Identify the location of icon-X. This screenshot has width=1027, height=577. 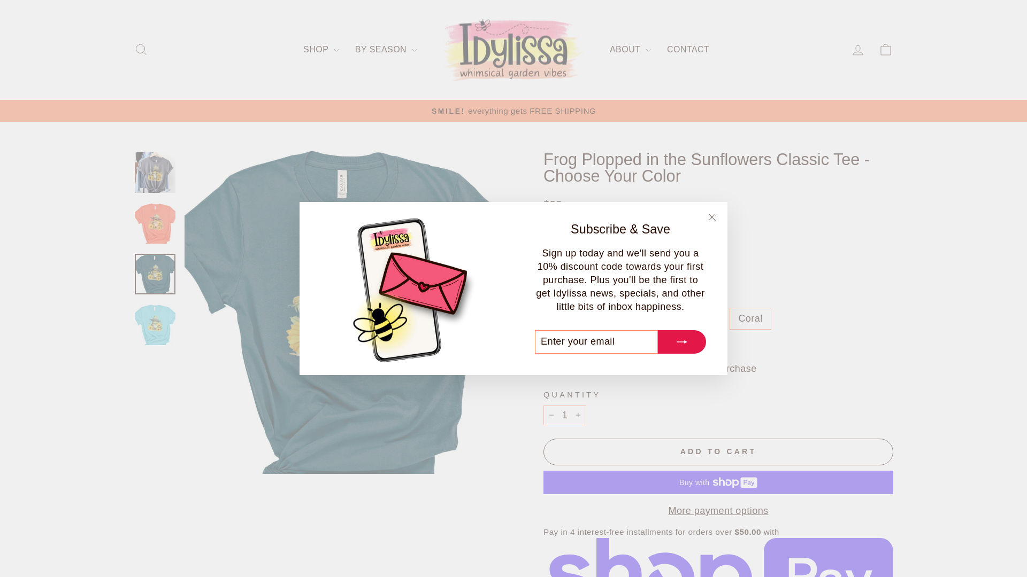
(712, 217).